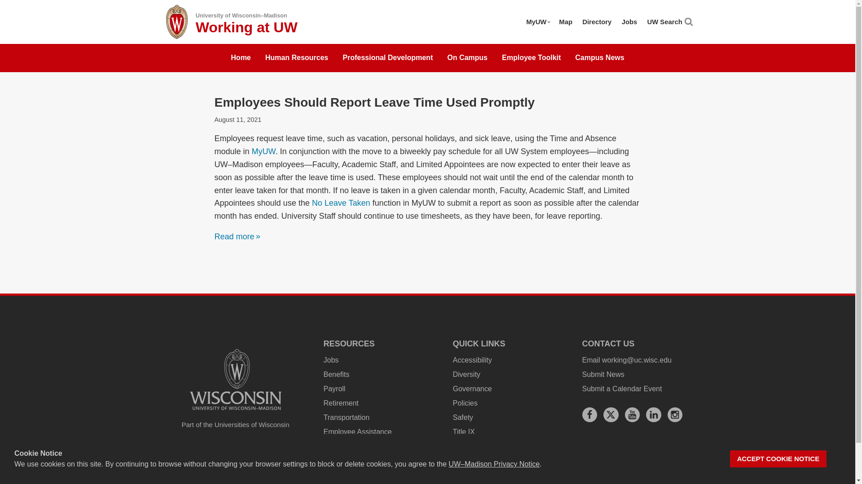  What do you see at coordinates (235, 425) in the screenshot?
I see `Part of the Universities of Wisconsin` at bounding box center [235, 425].